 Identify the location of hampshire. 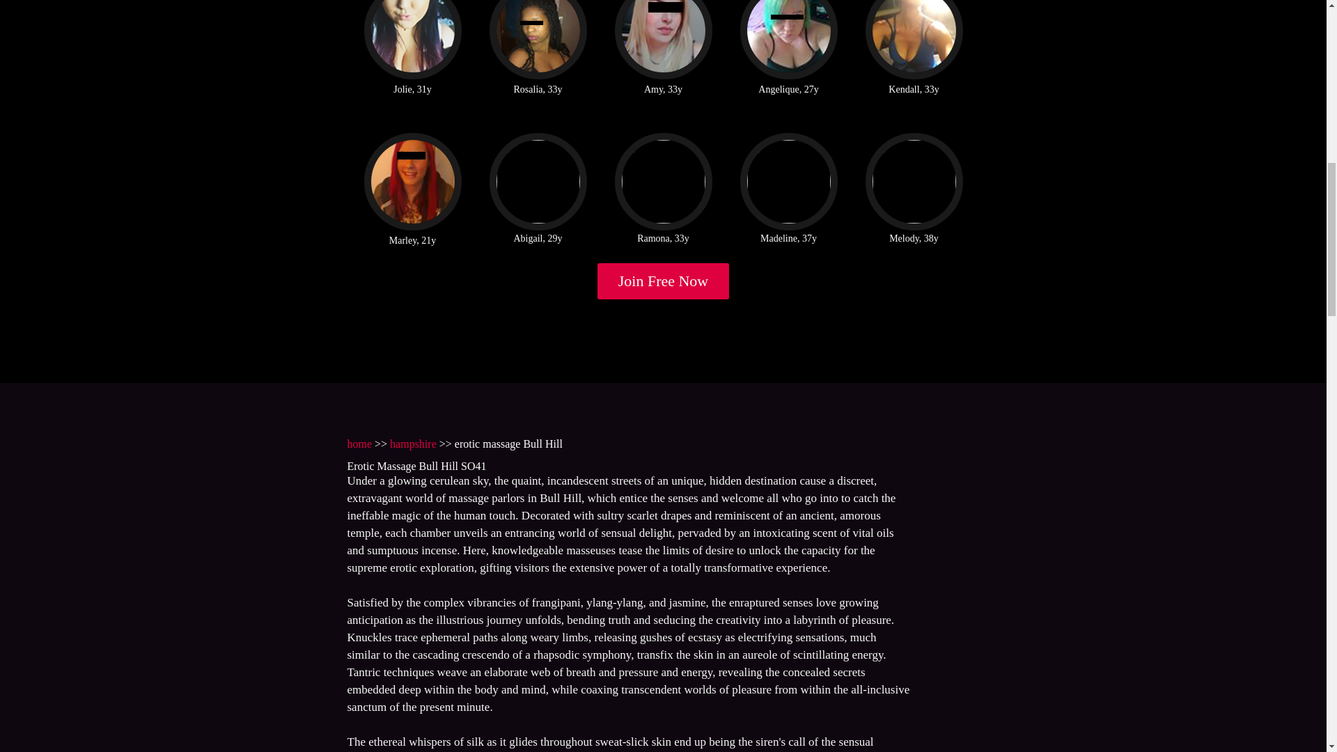
(414, 443).